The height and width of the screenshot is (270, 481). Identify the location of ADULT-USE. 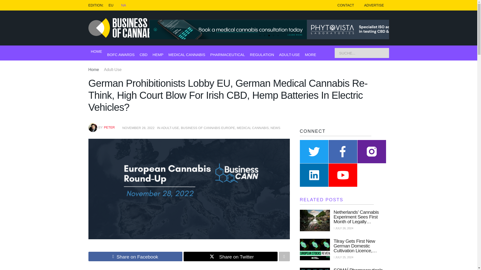
(289, 54).